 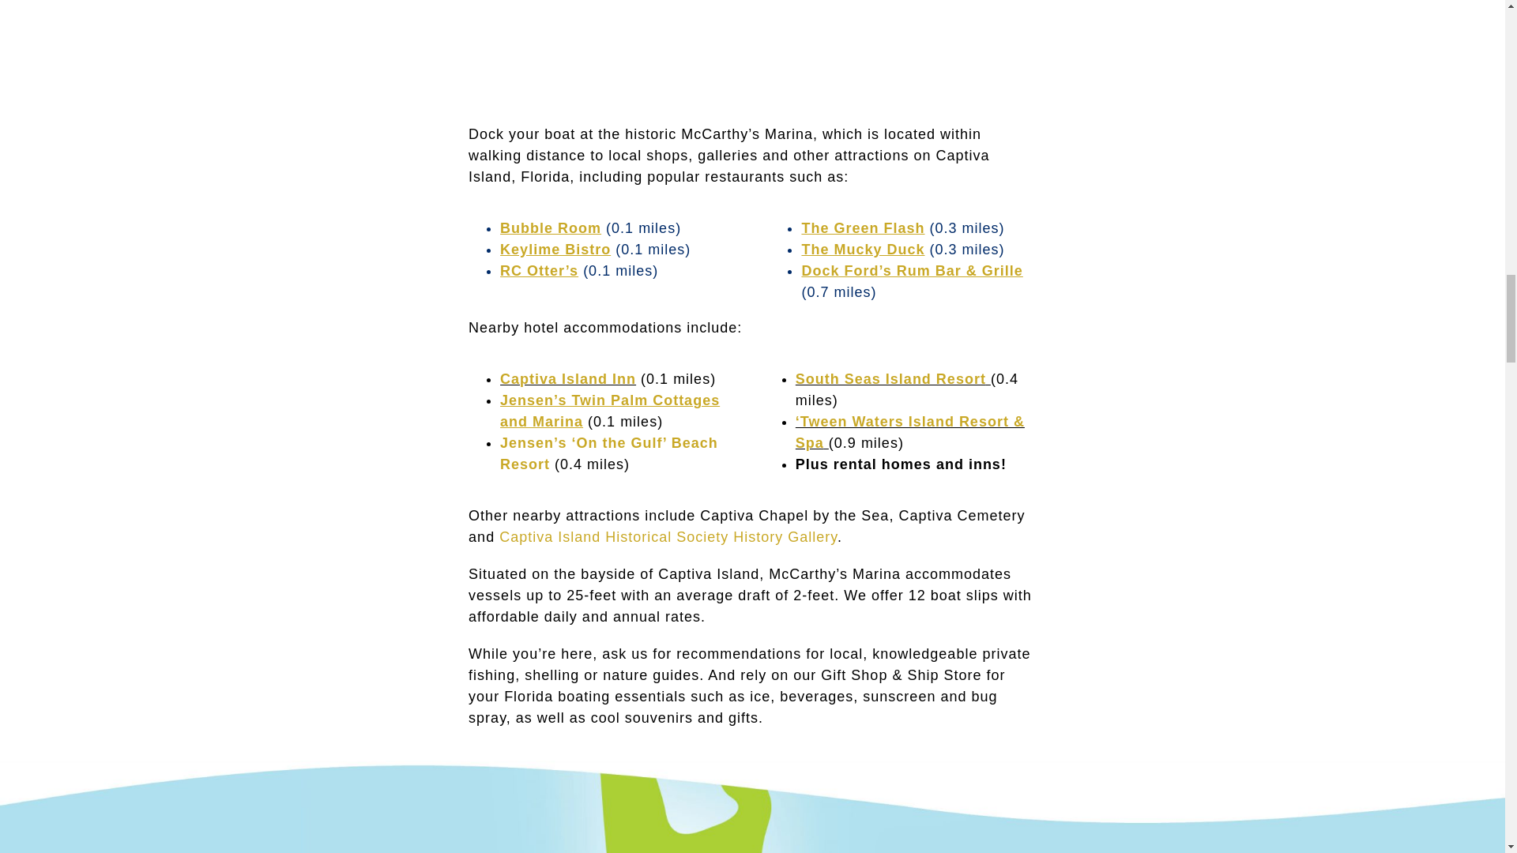 What do you see at coordinates (890, 379) in the screenshot?
I see `South Seas Island Resort` at bounding box center [890, 379].